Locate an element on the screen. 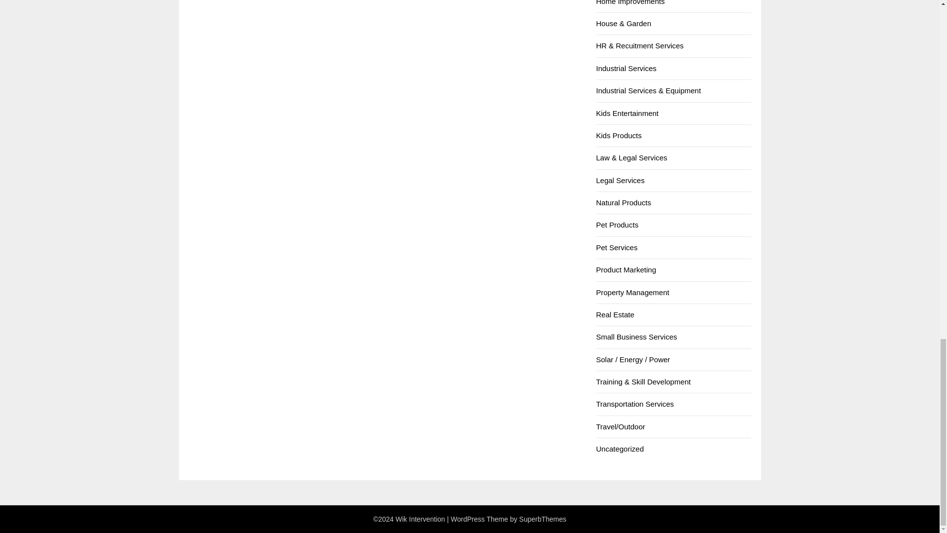 This screenshot has height=533, width=947. Legal Services is located at coordinates (619, 180).